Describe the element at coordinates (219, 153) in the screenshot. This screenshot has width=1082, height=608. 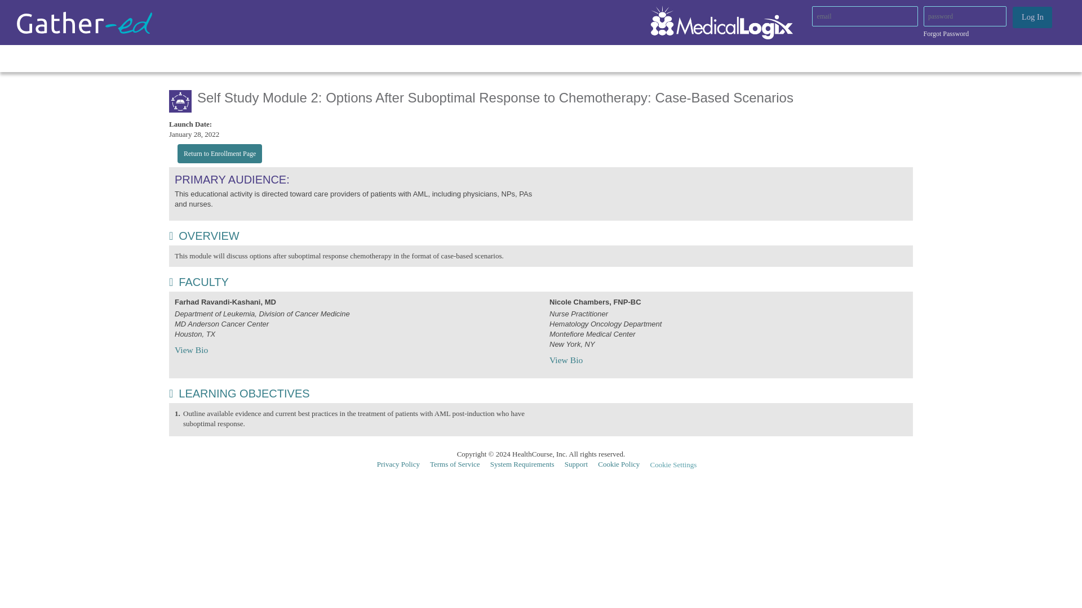
I see `Return to Enrollment Page` at that location.